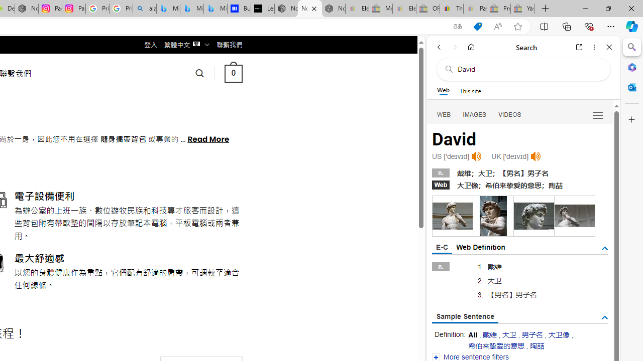 The width and height of the screenshot is (643, 361). I want to click on Search Filter, WEB, so click(444, 114).